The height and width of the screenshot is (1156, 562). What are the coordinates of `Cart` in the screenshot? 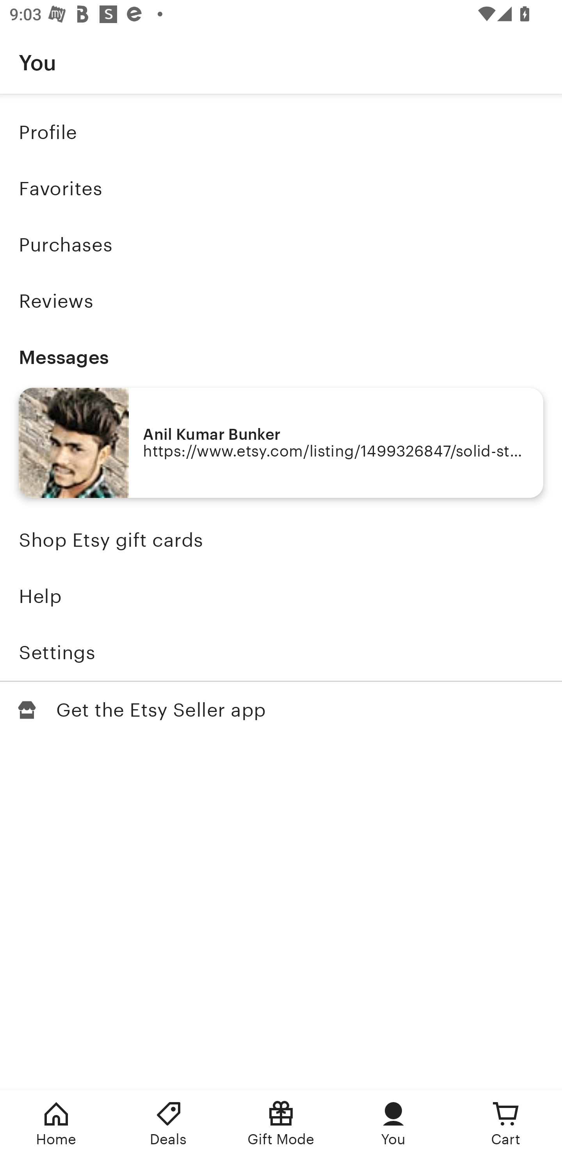 It's located at (506, 1123).